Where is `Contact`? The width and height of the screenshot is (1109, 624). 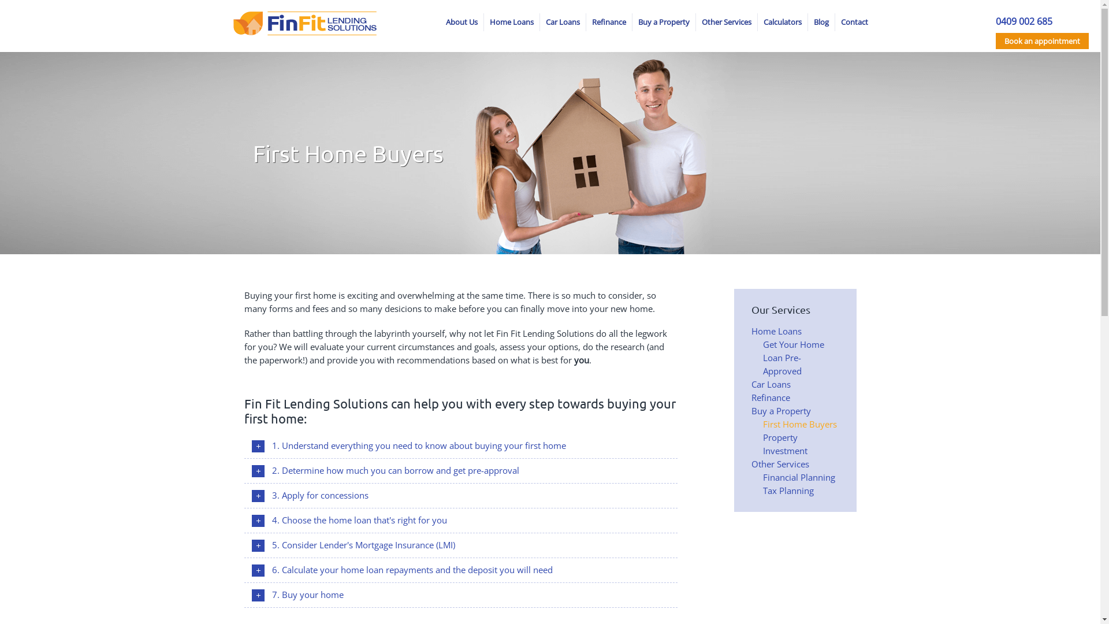
Contact is located at coordinates (855, 22).